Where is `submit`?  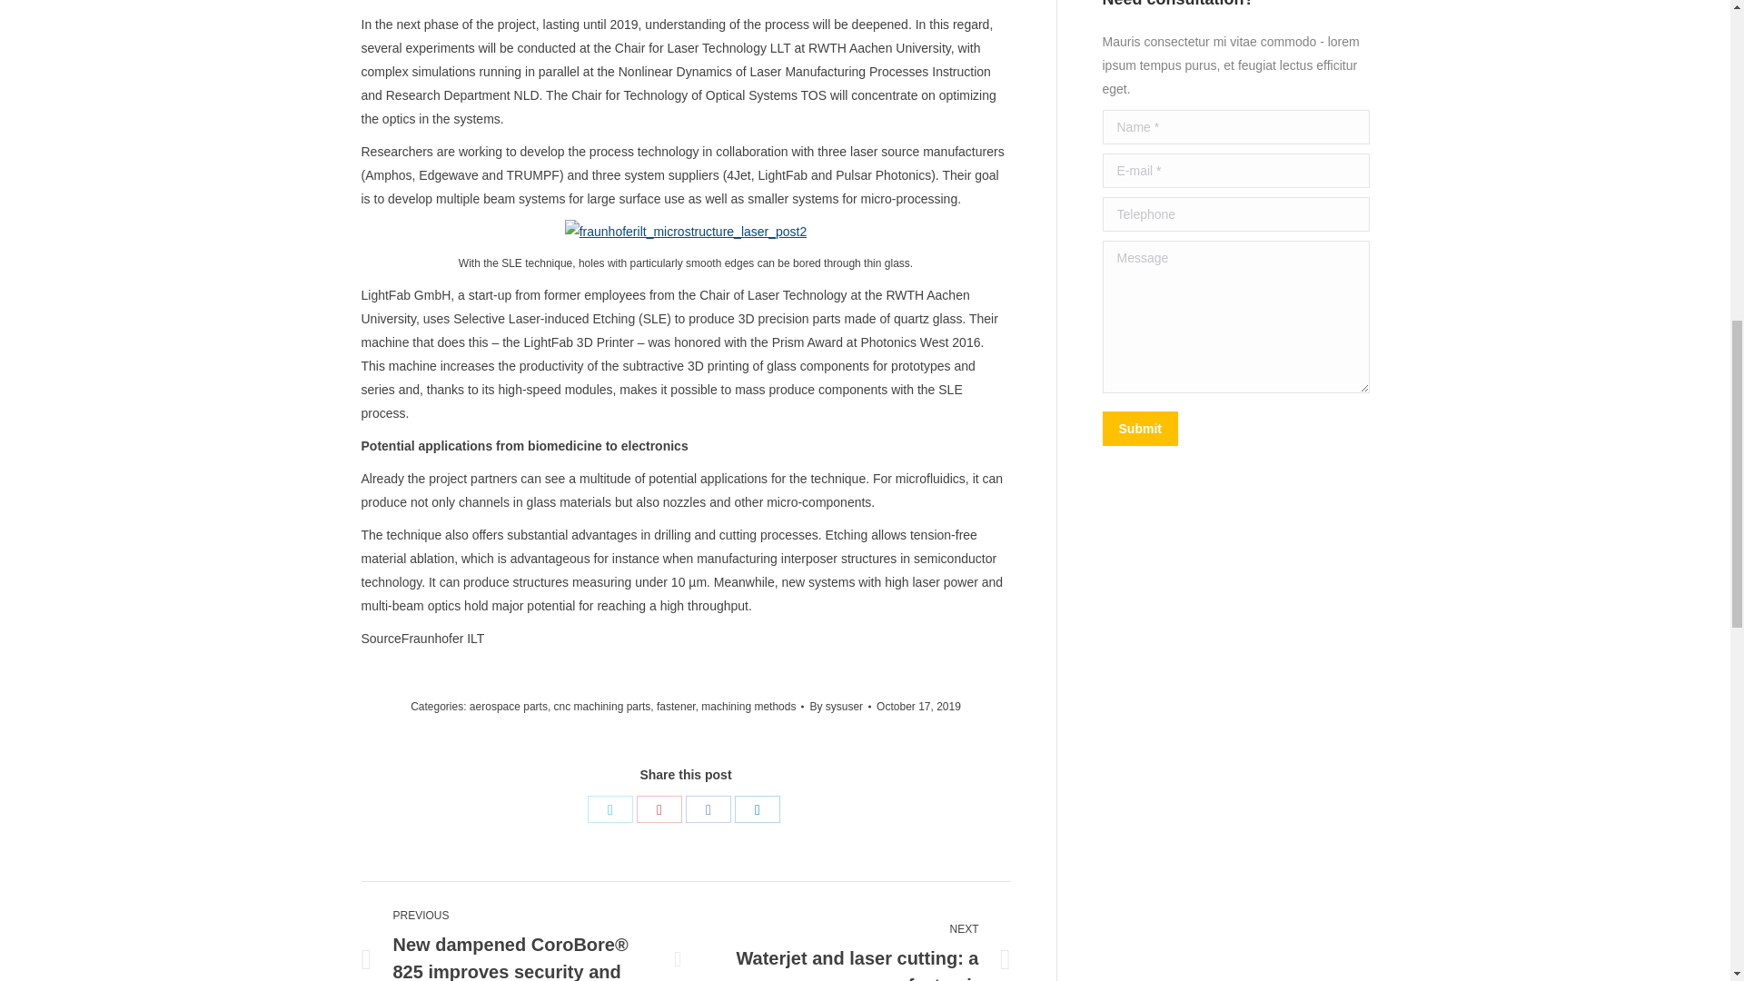
submit is located at coordinates (1226, 430).